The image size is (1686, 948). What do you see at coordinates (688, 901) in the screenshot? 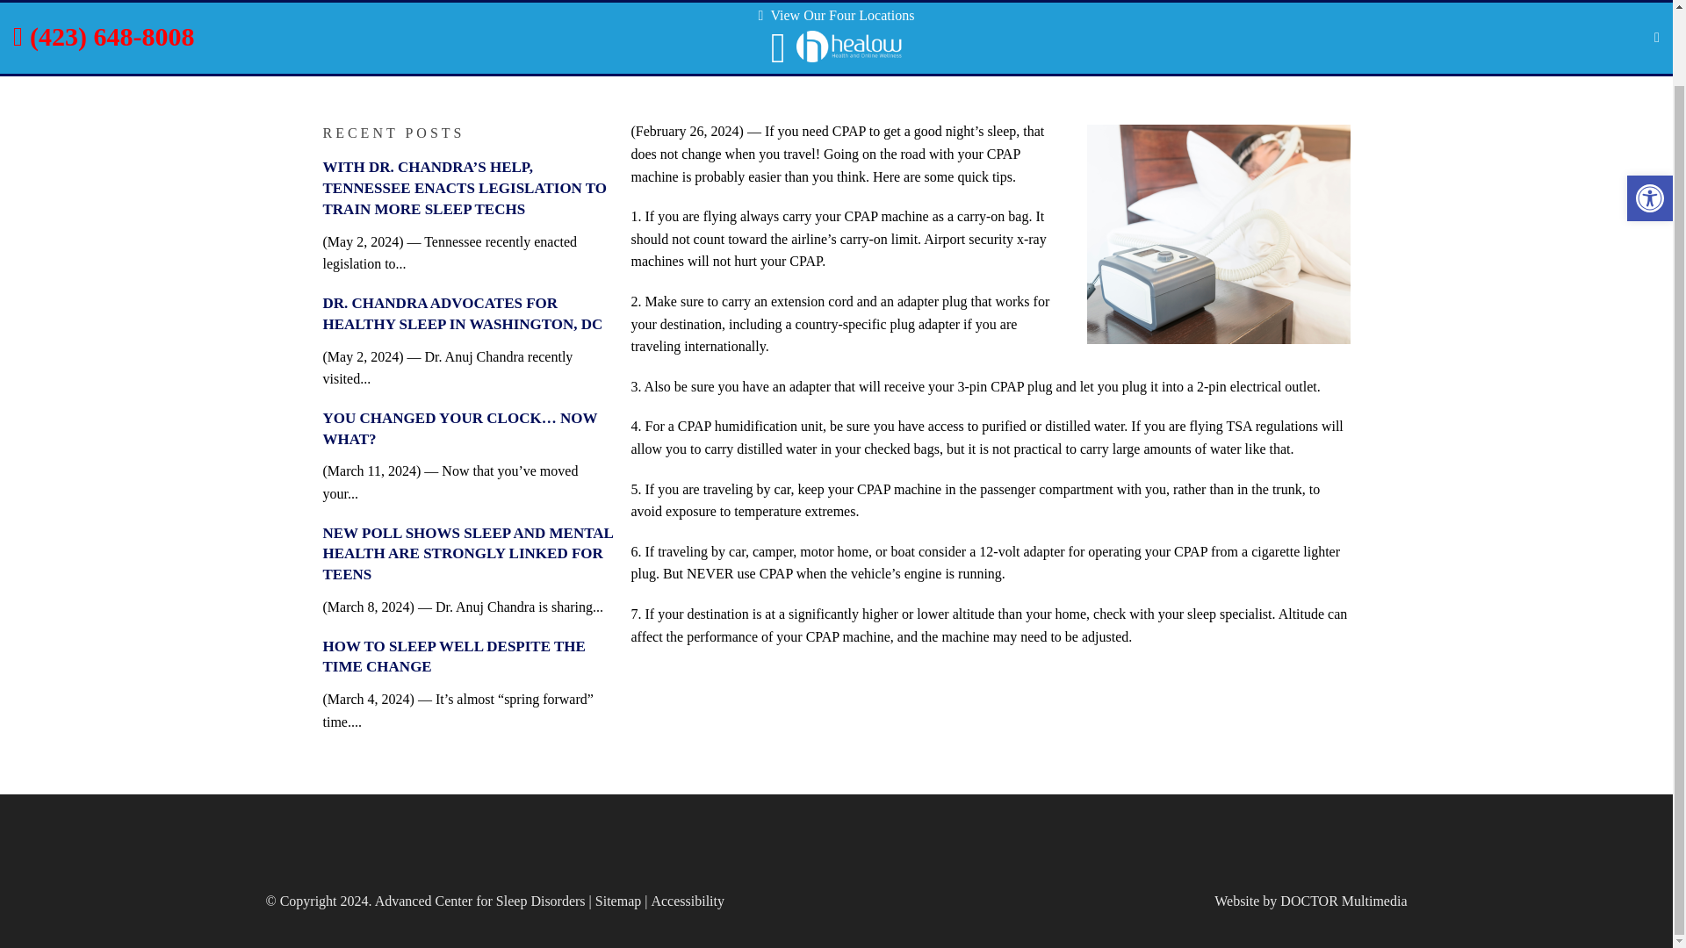
I see `Accessibility` at bounding box center [688, 901].